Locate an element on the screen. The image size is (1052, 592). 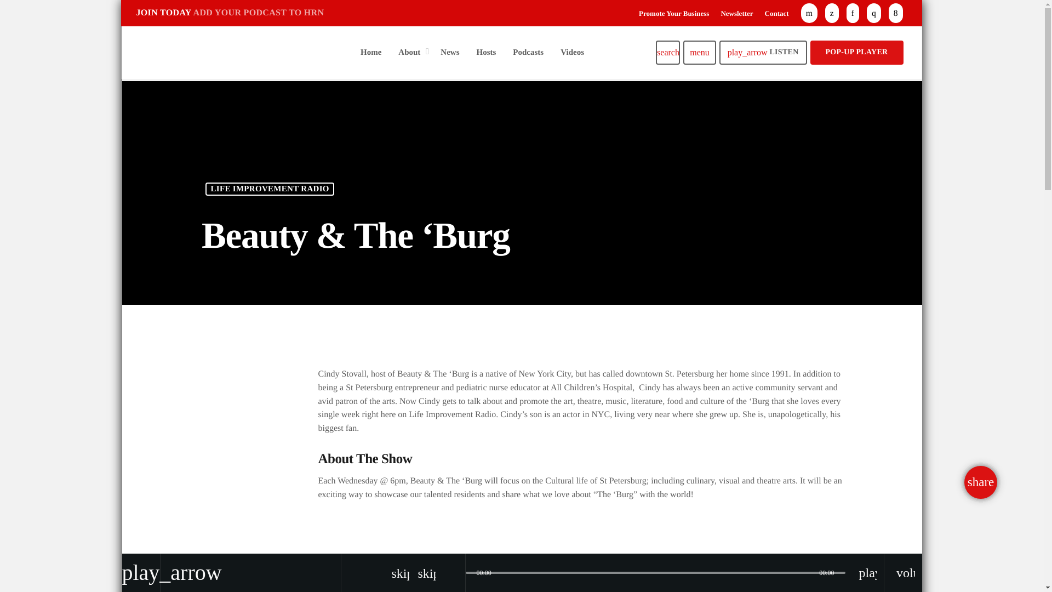
Newsletter is located at coordinates (736, 13).